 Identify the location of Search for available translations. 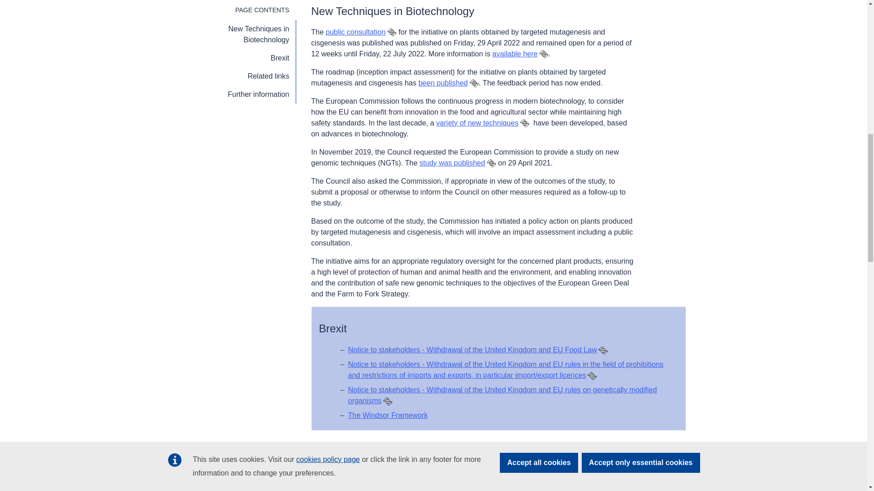
(389, 480).